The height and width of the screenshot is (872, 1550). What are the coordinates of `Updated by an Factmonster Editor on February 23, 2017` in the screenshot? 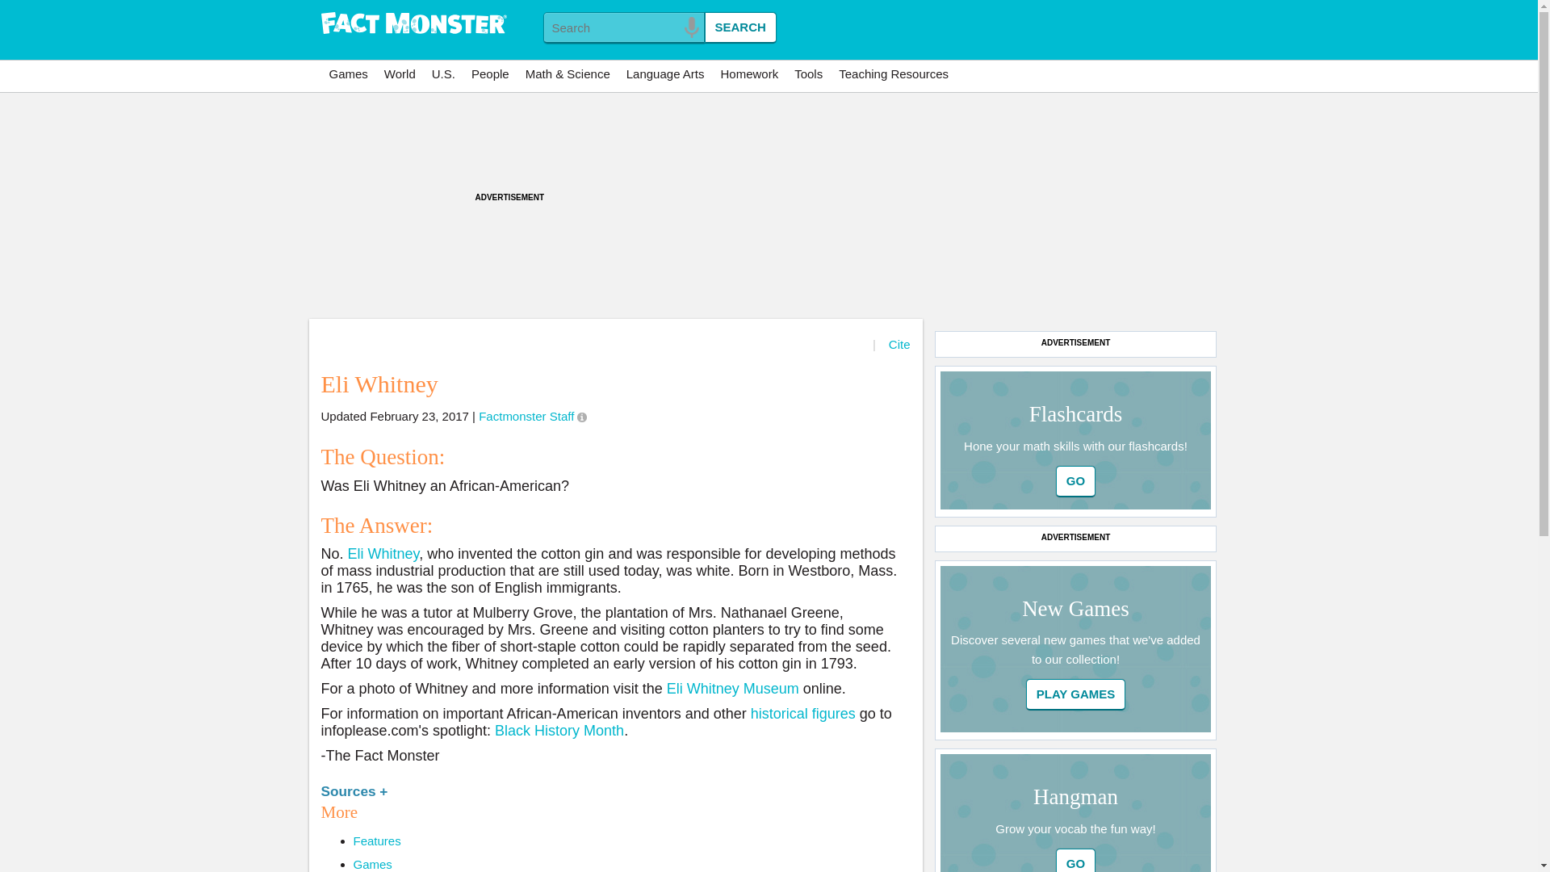 It's located at (581, 417).